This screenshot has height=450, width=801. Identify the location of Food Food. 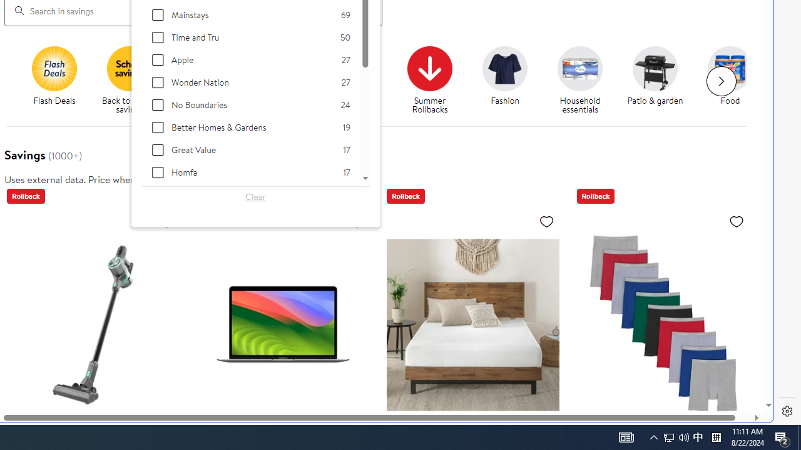
(730, 76).